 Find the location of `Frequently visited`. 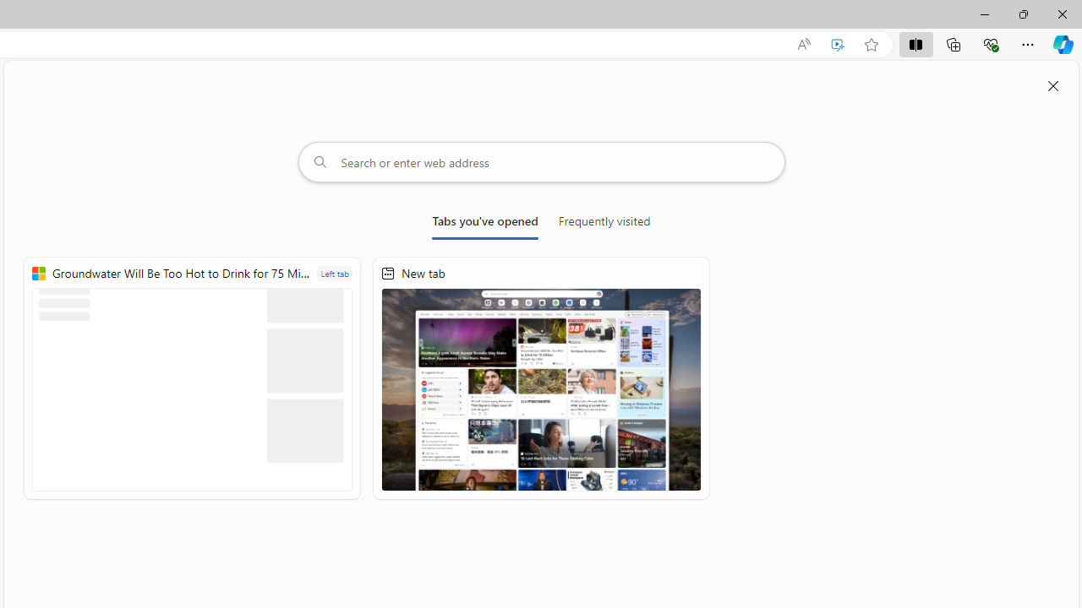

Frequently visited is located at coordinates (604, 225).